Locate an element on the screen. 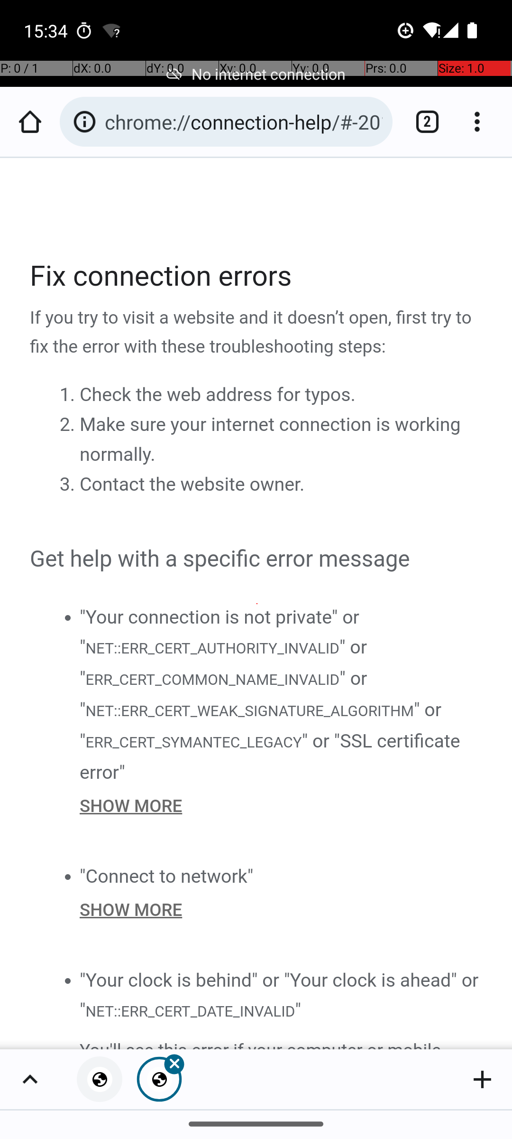 The height and width of the screenshot is (1139, 512). " or "SSL certificate error" is located at coordinates (270, 756).